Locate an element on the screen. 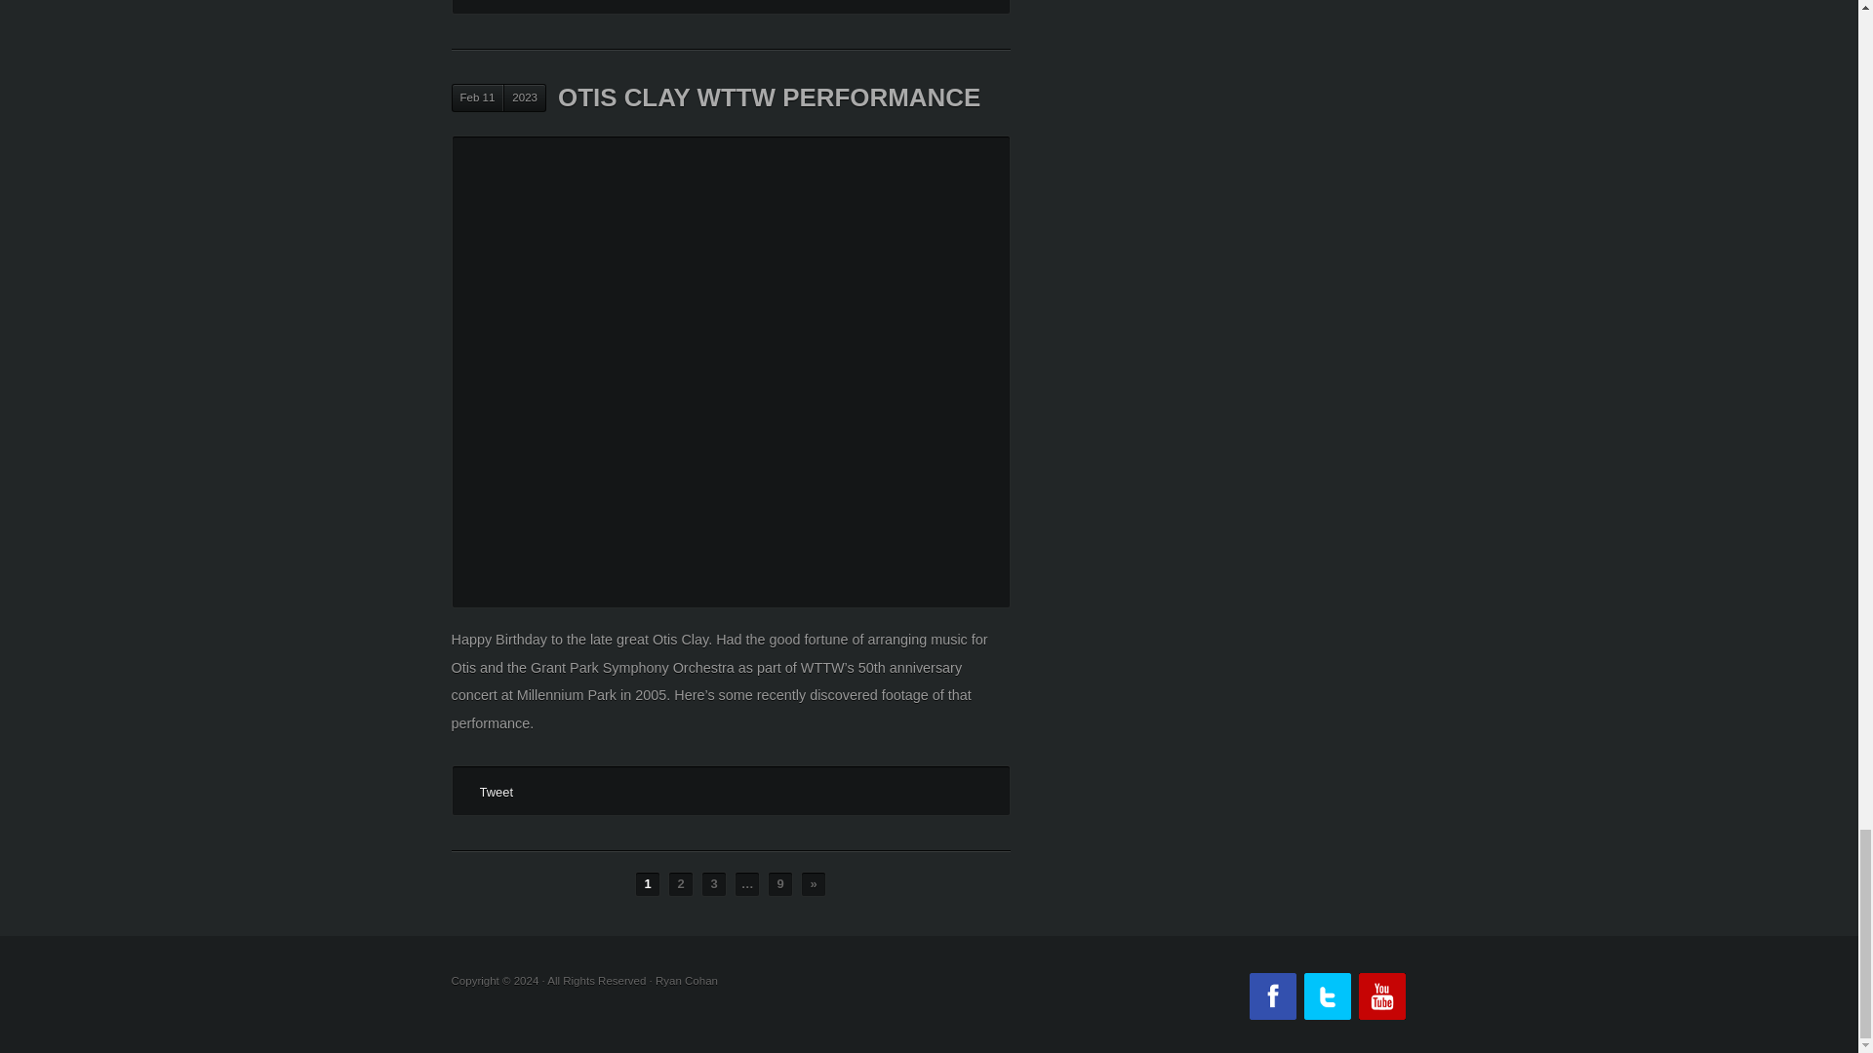  3 is located at coordinates (713, 884).